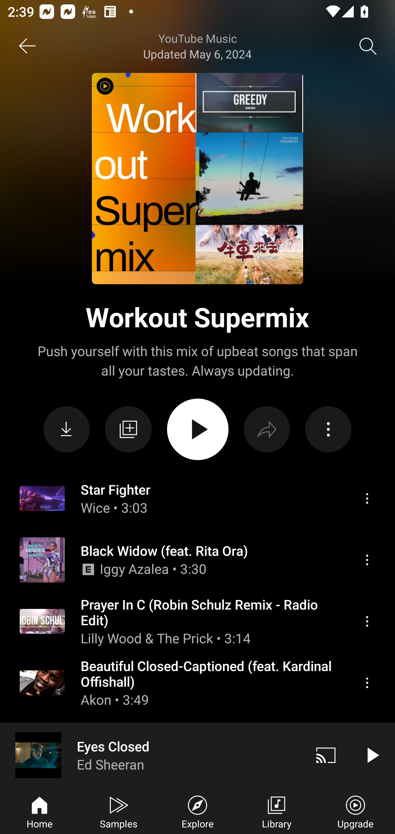  Describe the element at coordinates (128, 429) in the screenshot. I see `Save to library` at that location.